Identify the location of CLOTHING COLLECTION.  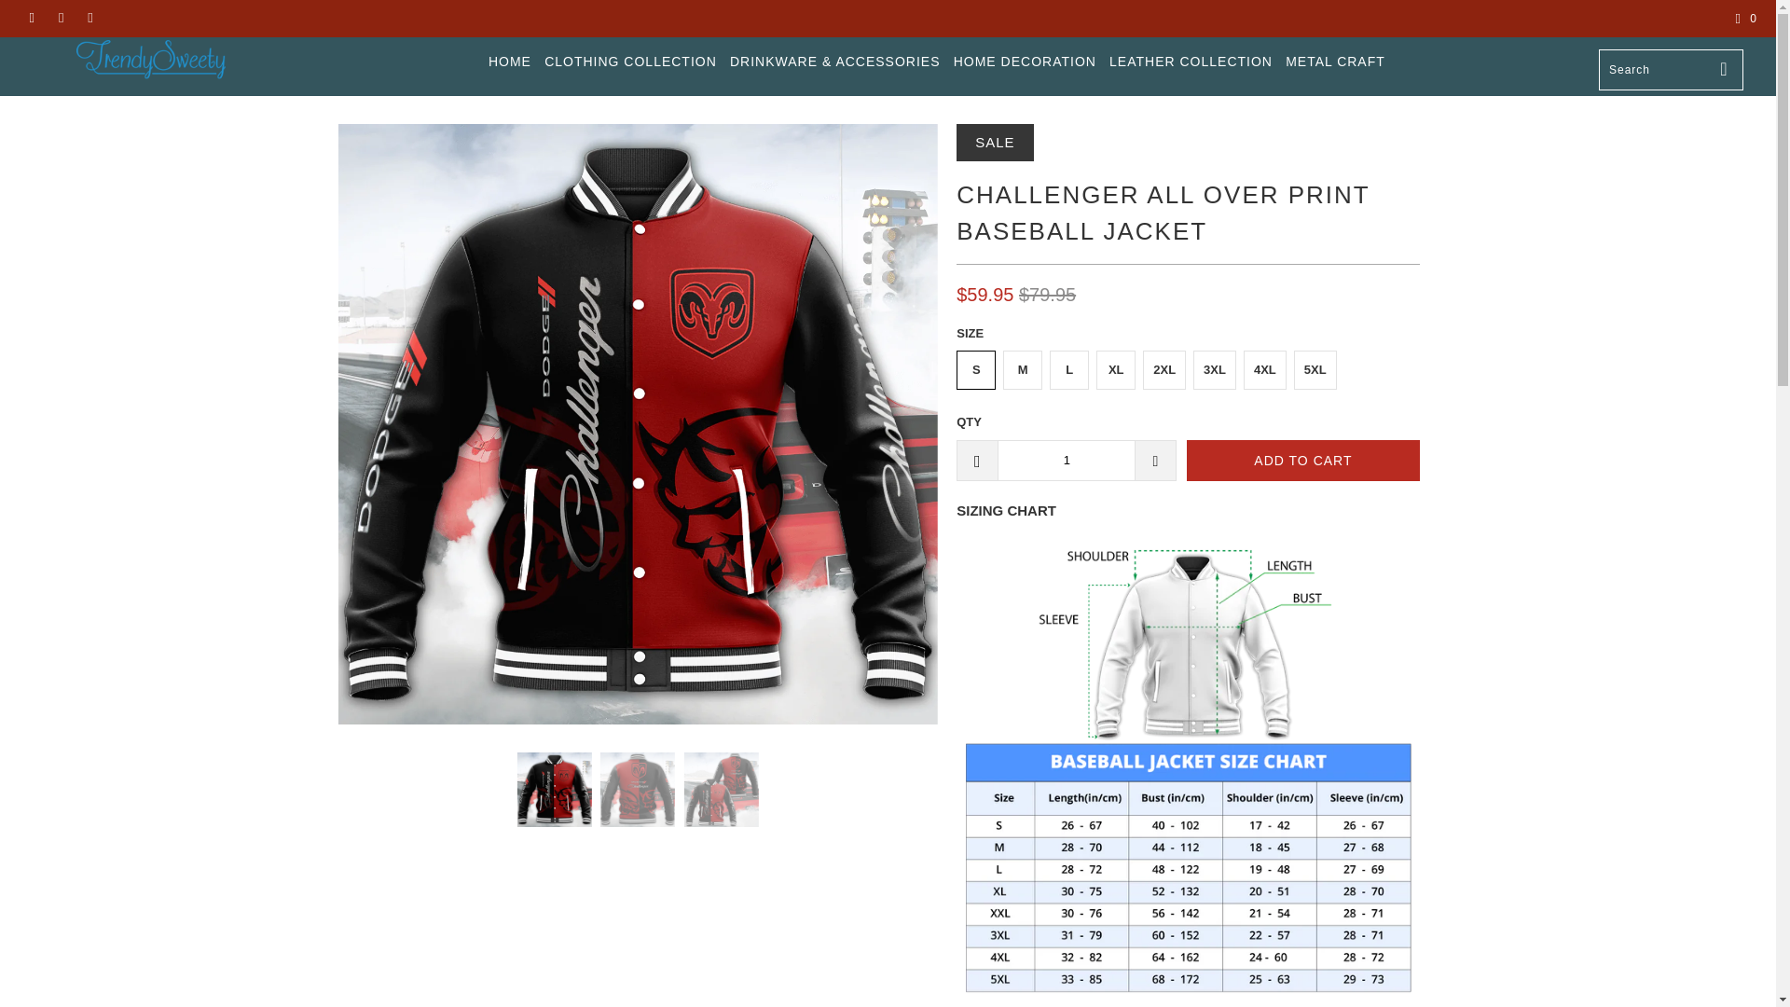
(630, 62).